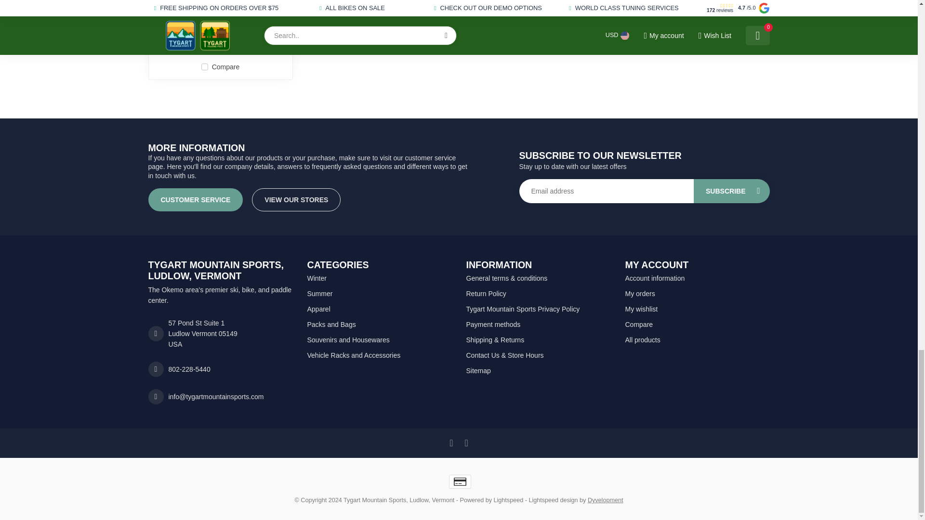 The image size is (925, 520). Describe the element at coordinates (221, 7) in the screenshot. I see `Giro Giro Contour Goggle` at that location.